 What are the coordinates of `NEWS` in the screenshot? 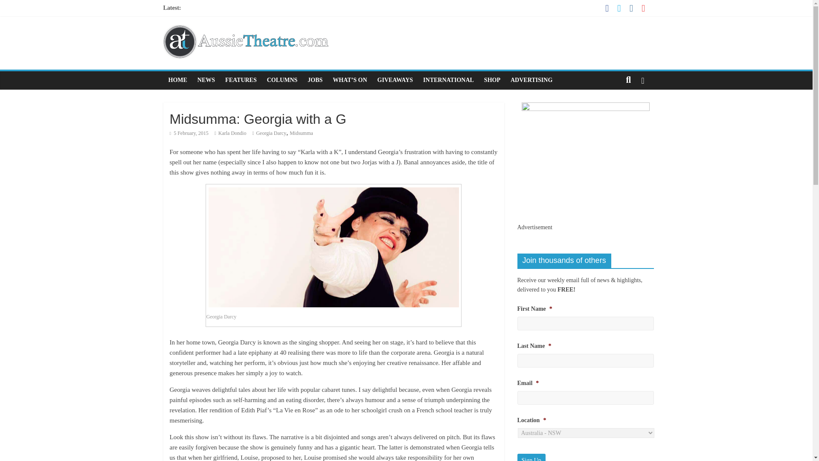 It's located at (206, 80).